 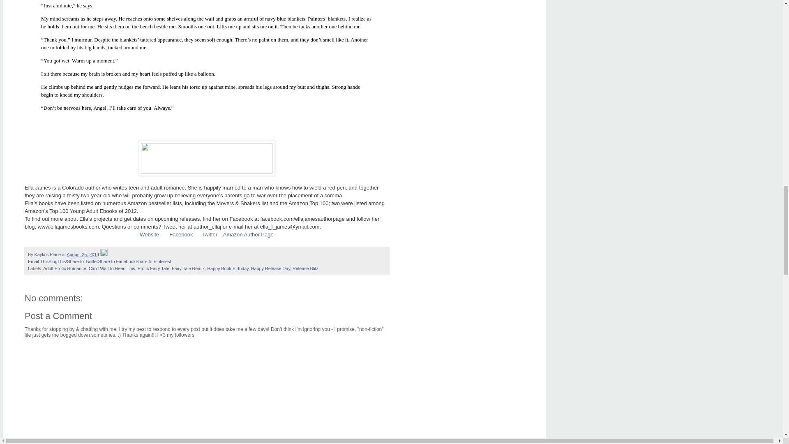 I want to click on Share to Pinterest, so click(x=153, y=261).